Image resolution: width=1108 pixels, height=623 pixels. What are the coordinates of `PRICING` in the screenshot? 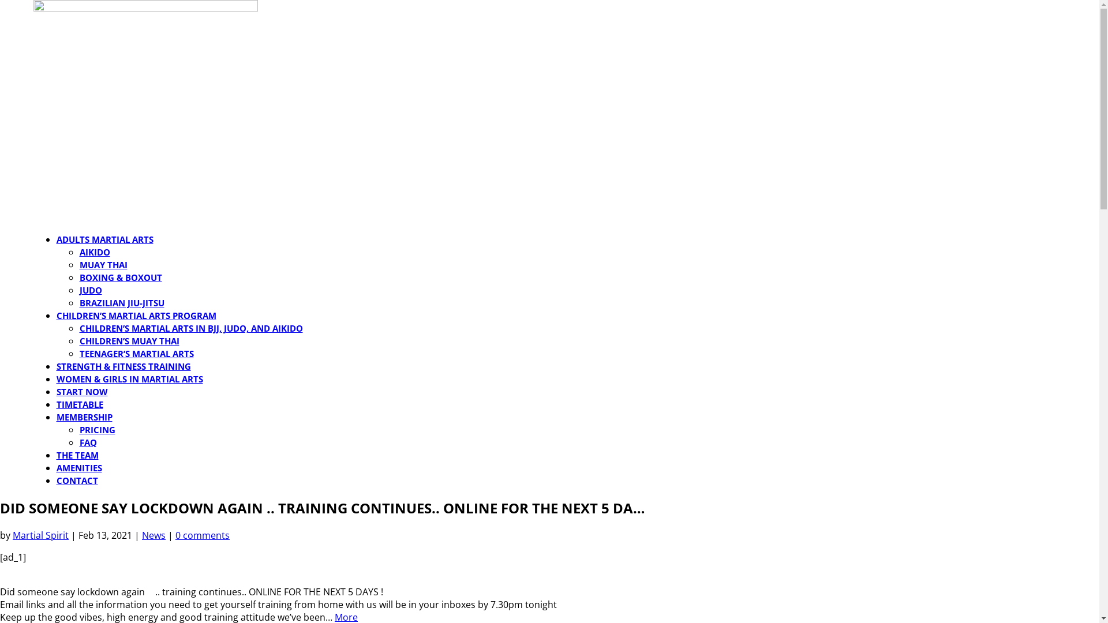 It's located at (98, 430).